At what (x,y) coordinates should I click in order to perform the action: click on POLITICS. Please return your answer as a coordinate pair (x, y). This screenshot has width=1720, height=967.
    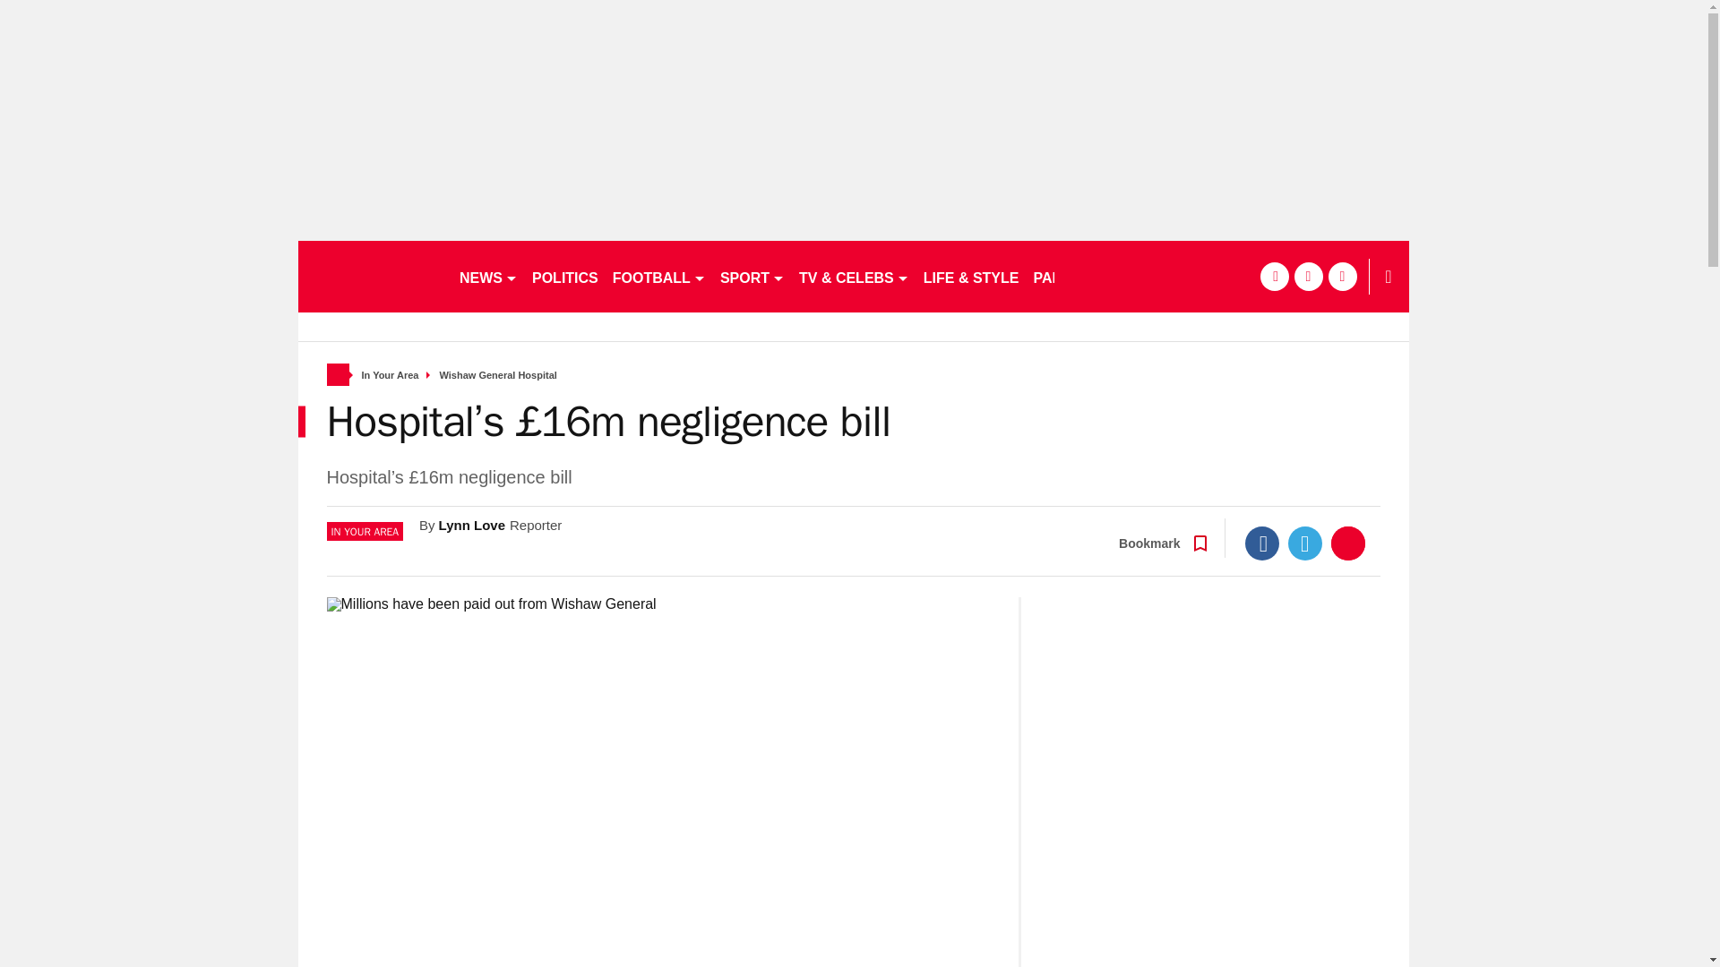
    Looking at the image, I should click on (564, 276).